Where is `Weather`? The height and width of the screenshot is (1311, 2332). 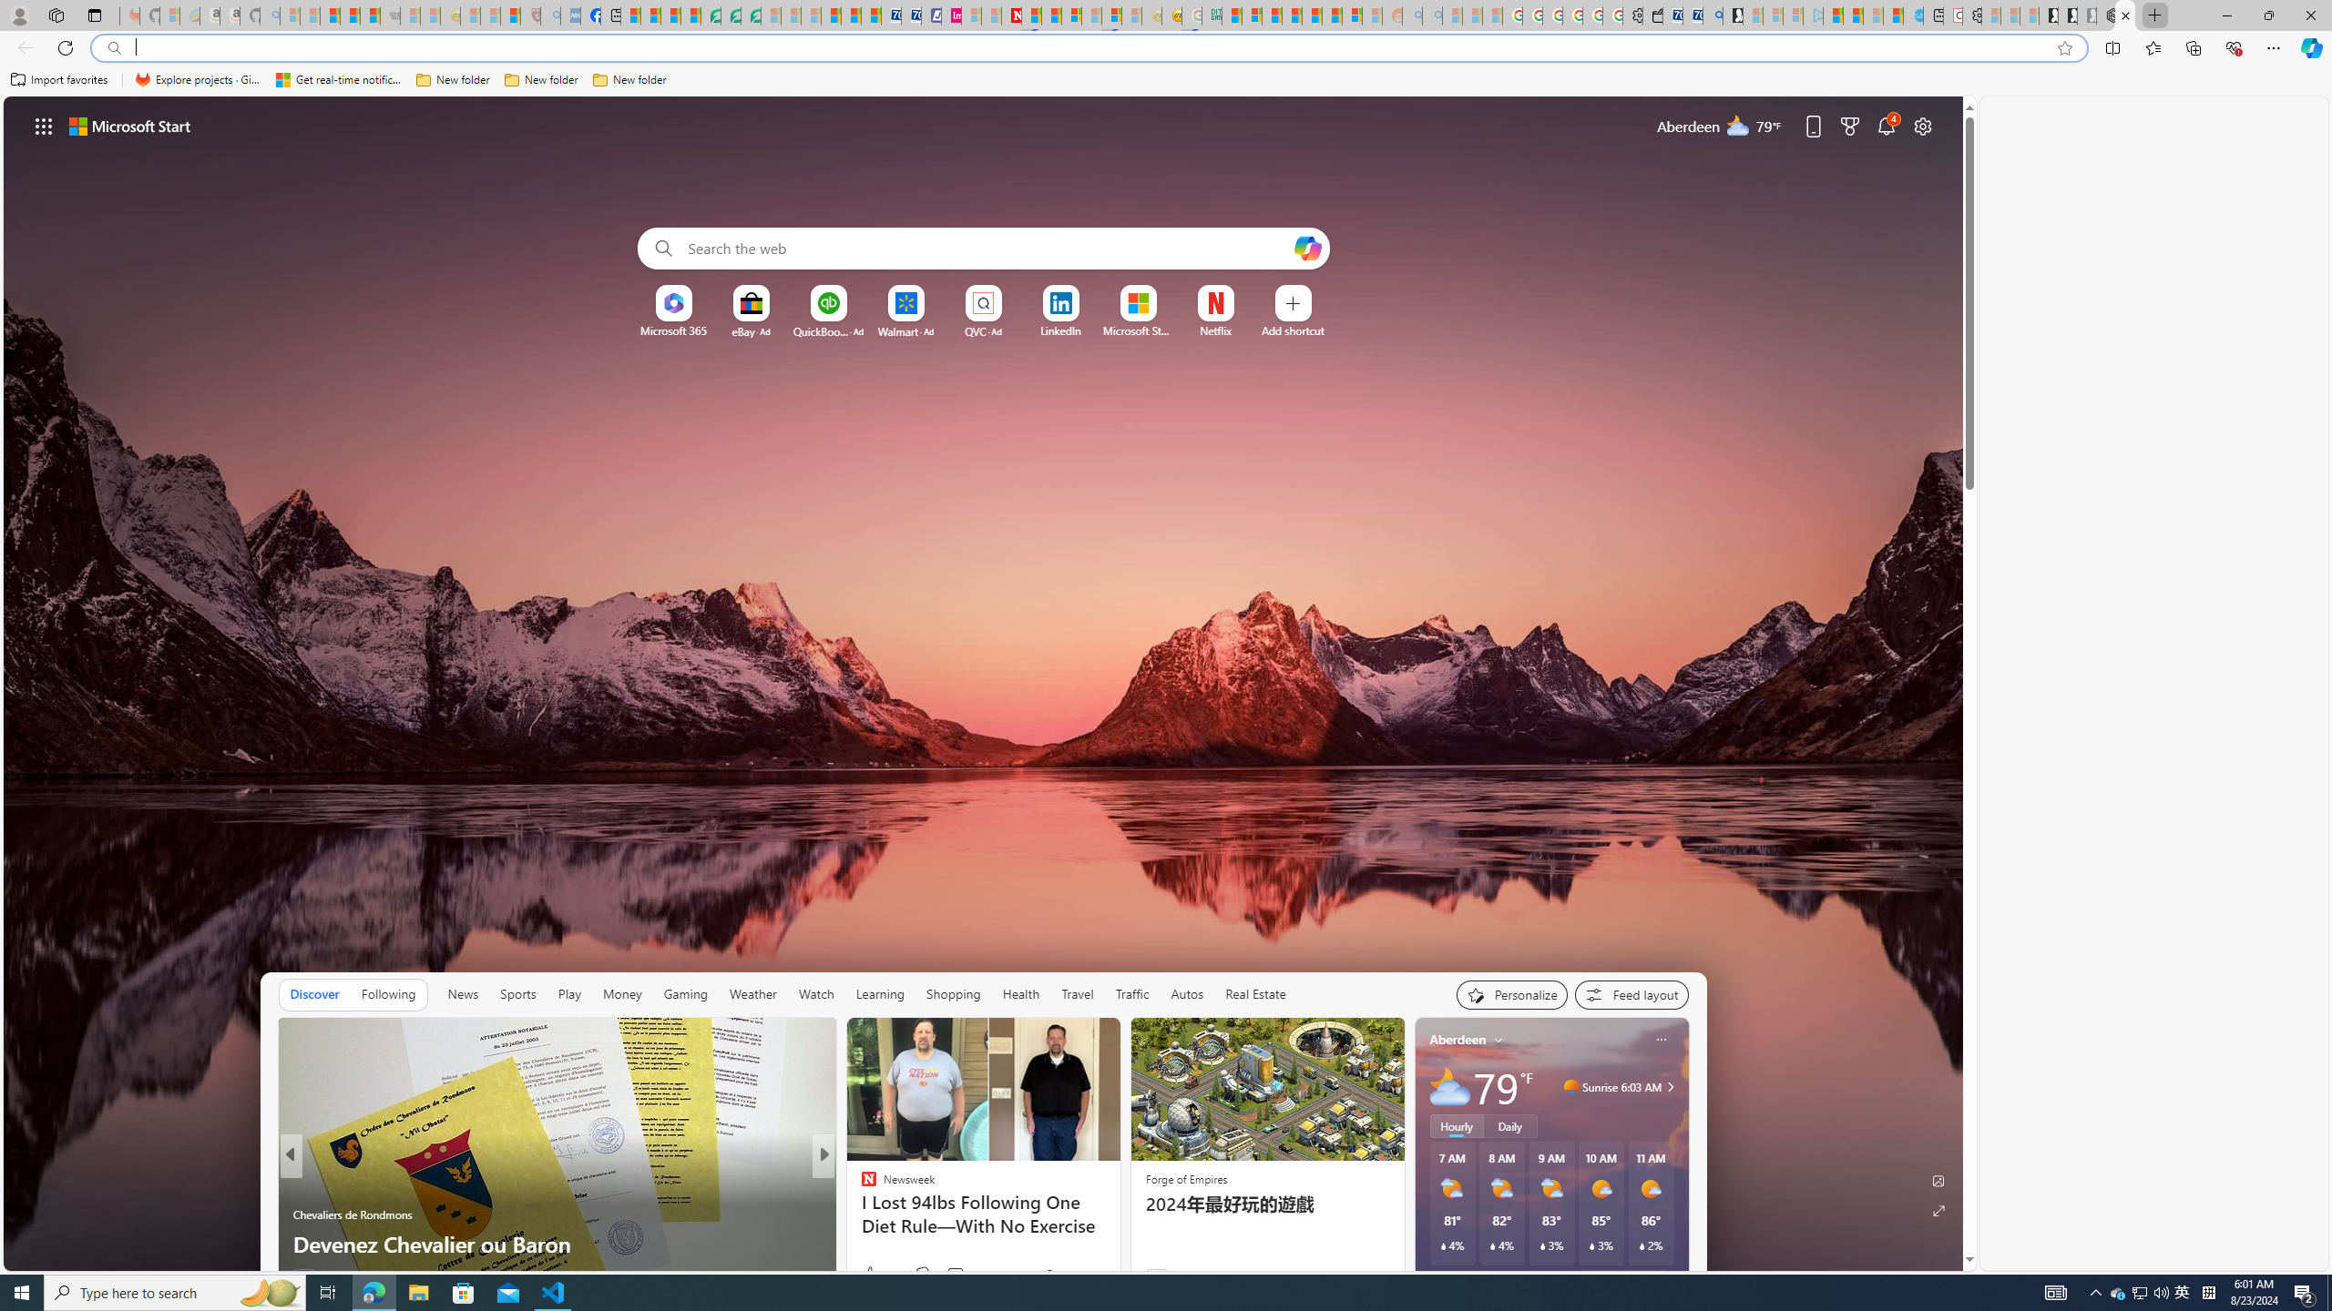
Weather is located at coordinates (752, 994).